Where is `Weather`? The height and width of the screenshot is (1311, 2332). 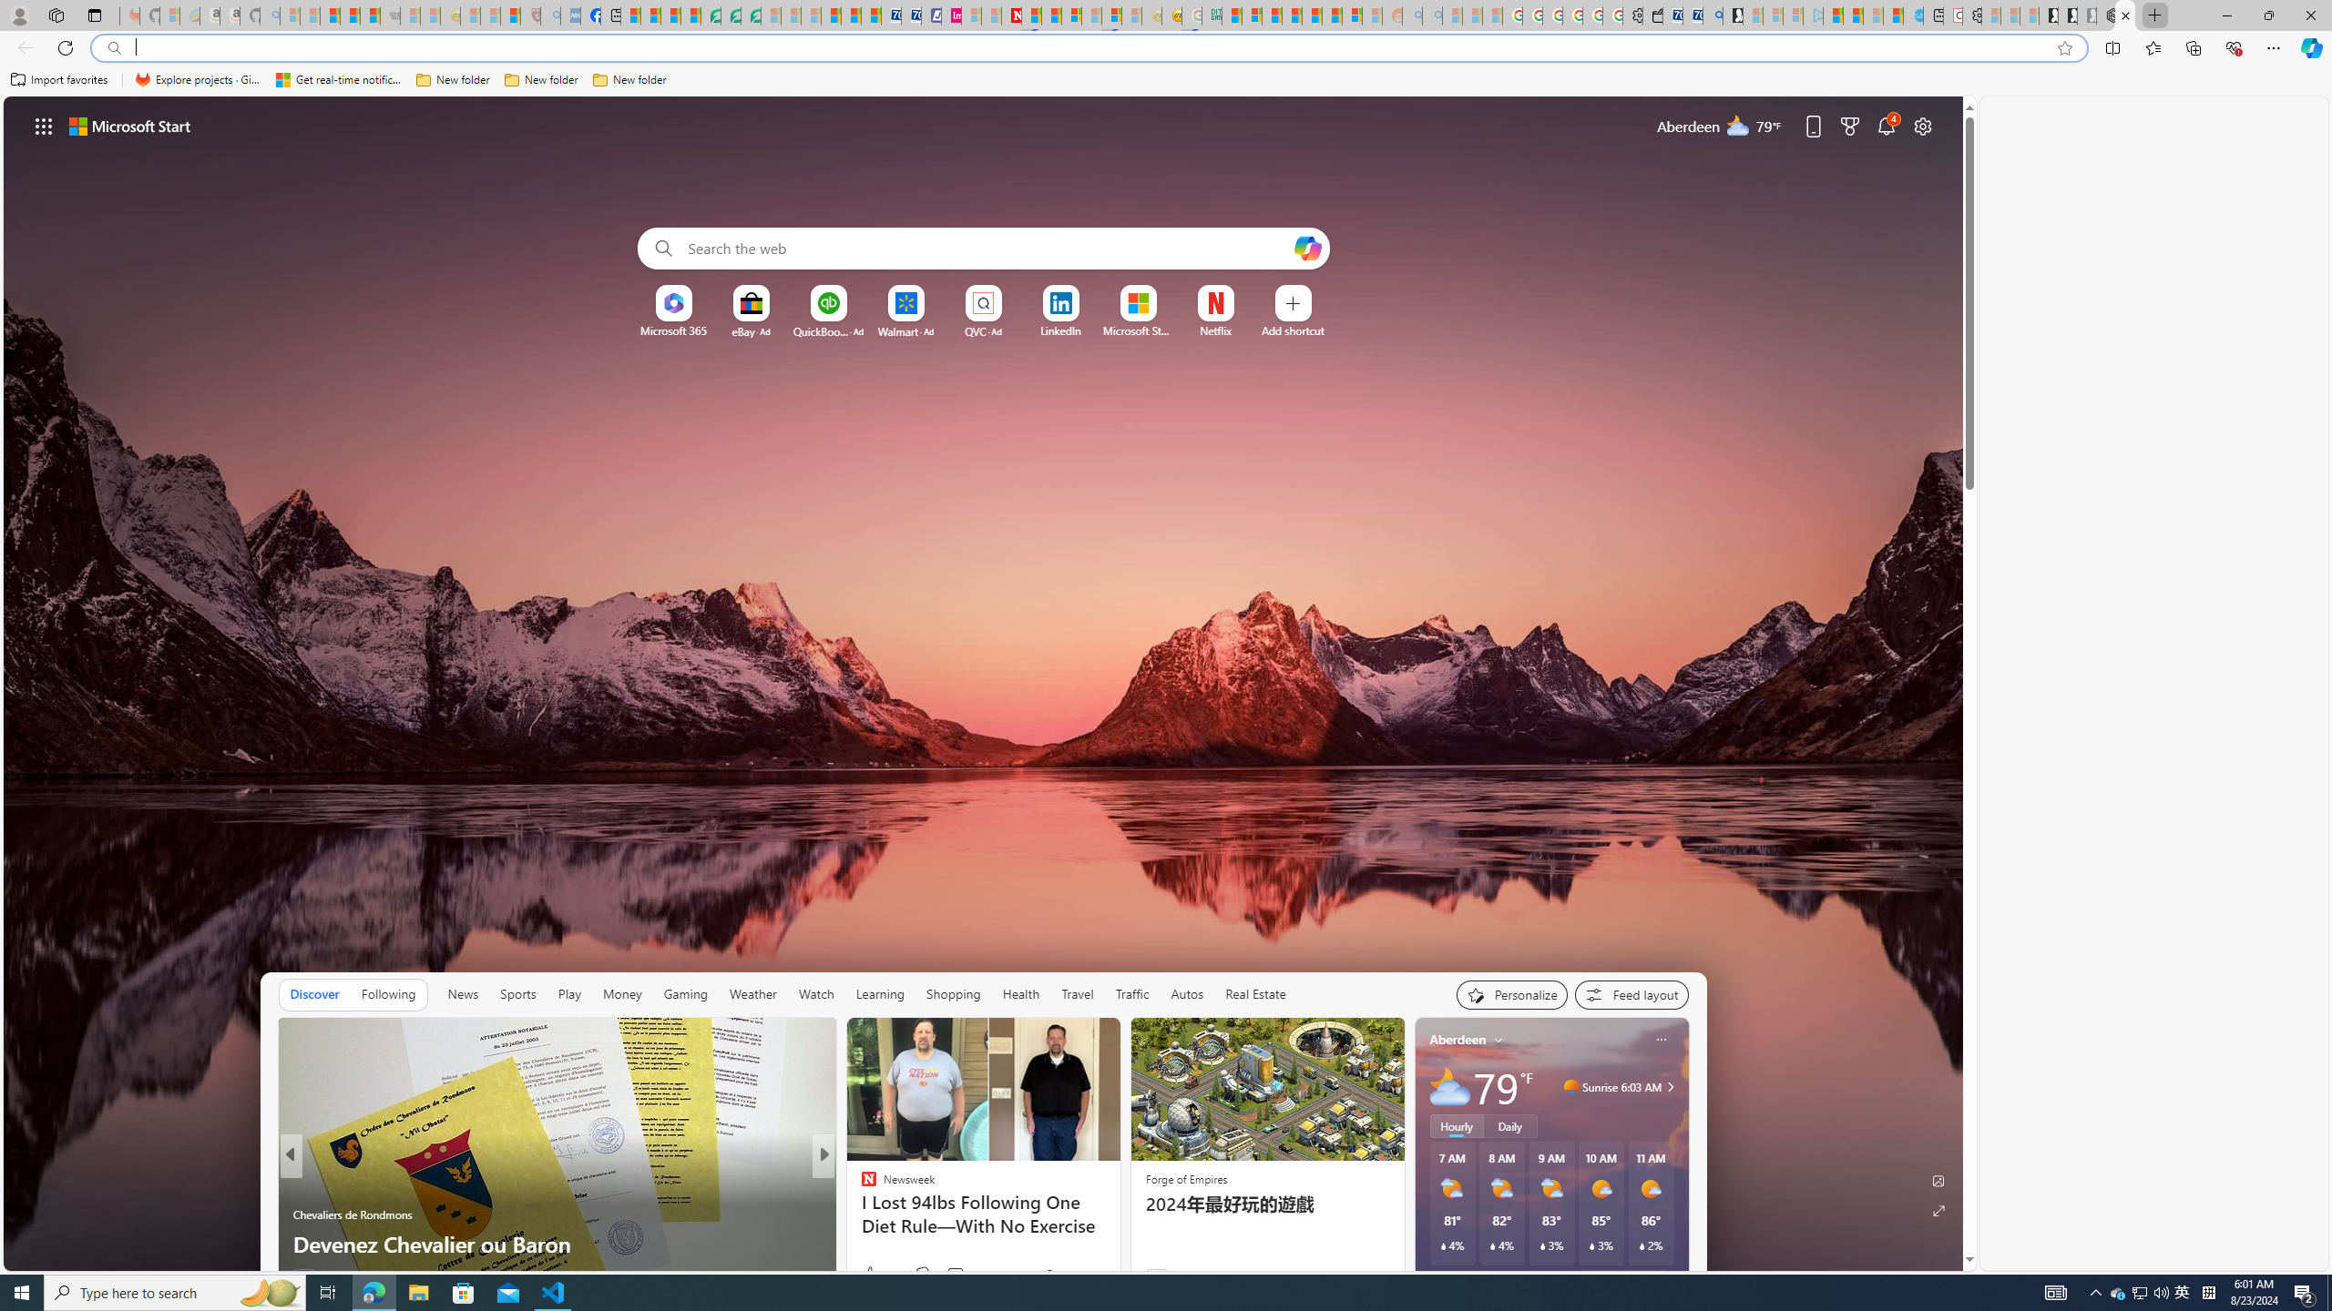
Weather is located at coordinates (752, 994).